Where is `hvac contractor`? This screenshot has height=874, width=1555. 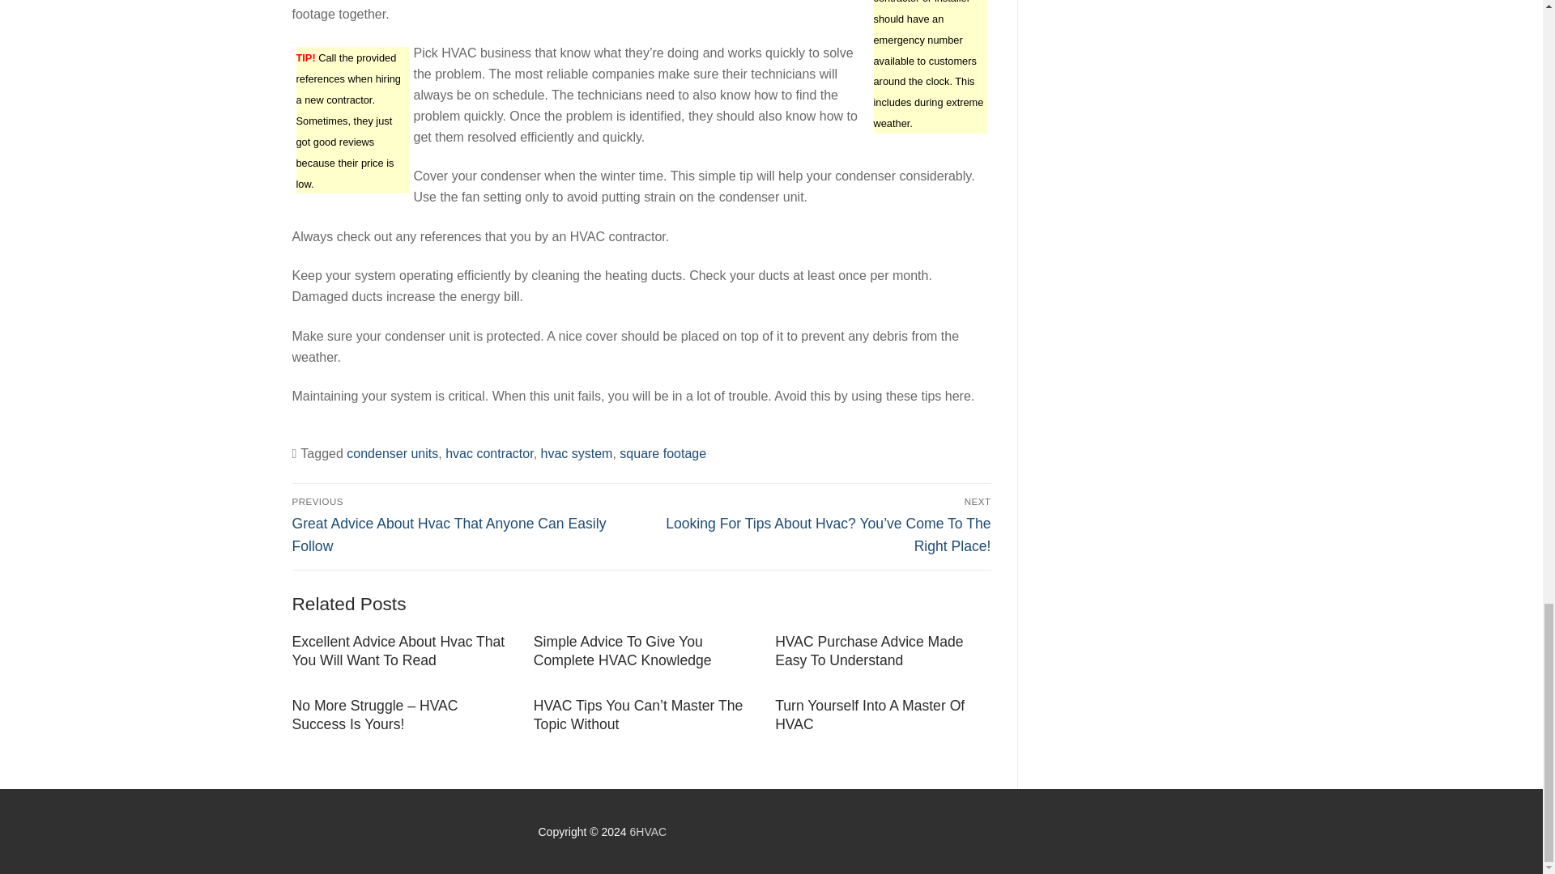 hvac contractor is located at coordinates (489, 453).